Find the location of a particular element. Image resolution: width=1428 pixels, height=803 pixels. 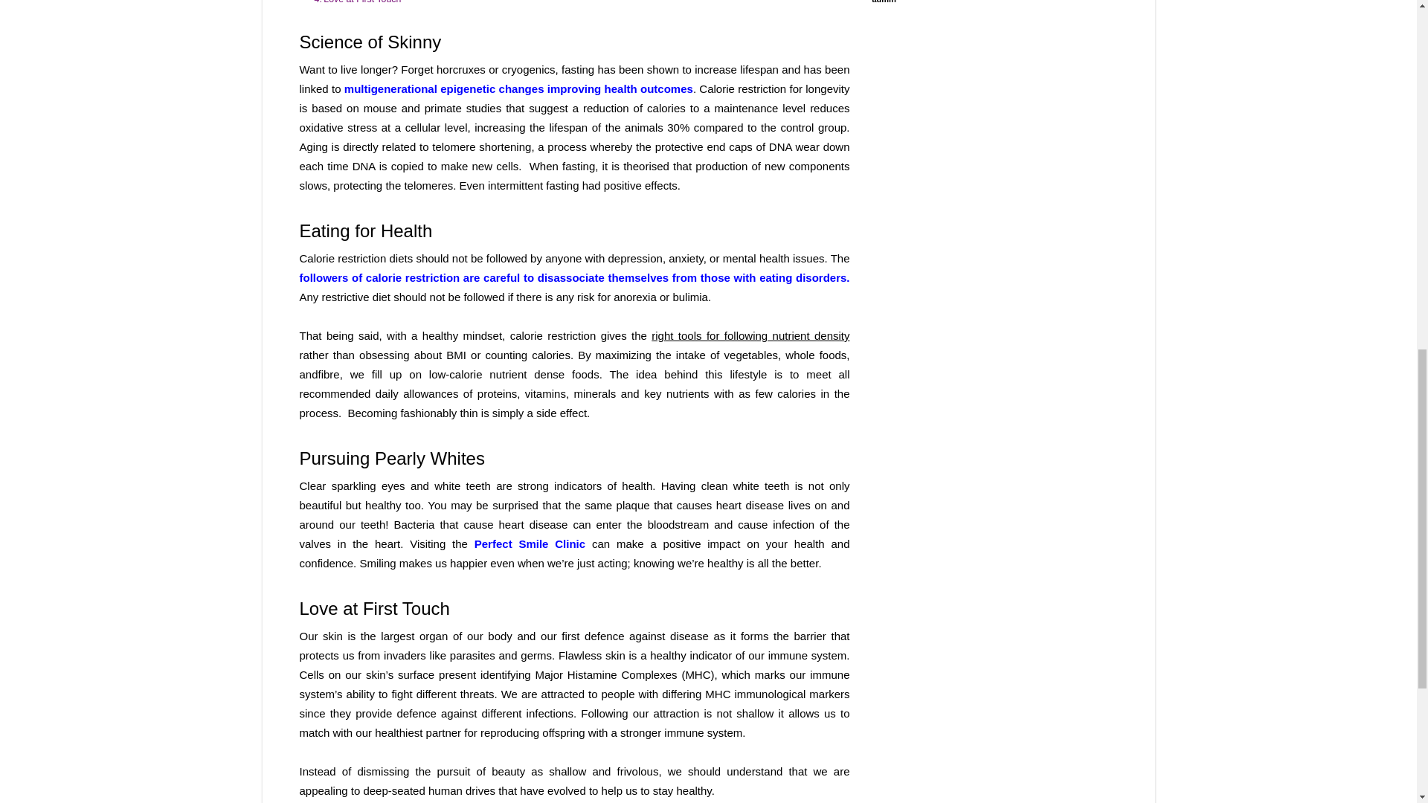

Perfect Smile Clinic is located at coordinates (530, 543).